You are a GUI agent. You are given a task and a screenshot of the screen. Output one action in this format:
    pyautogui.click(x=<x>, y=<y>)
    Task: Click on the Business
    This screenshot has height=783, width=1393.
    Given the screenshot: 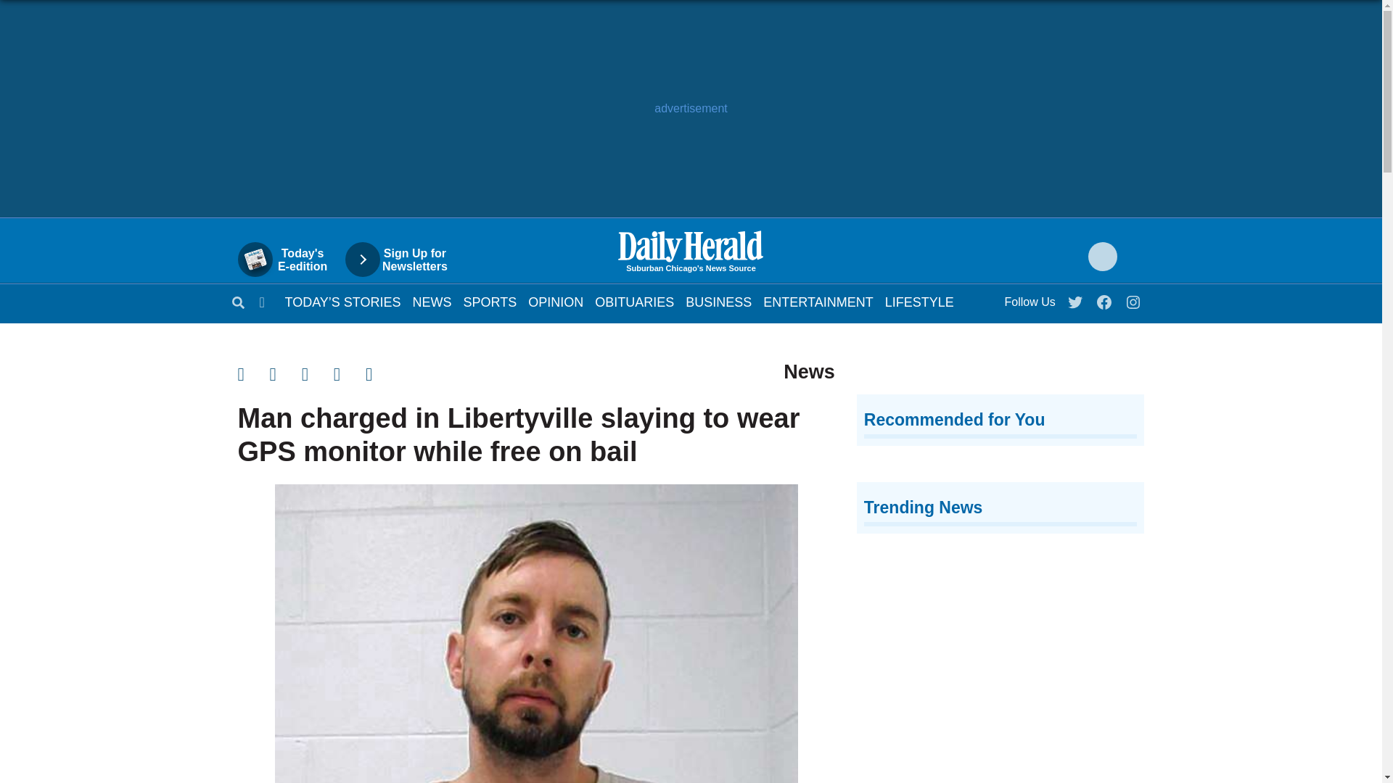 What is the action you would take?
    pyautogui.click(x=818, y=302)
    